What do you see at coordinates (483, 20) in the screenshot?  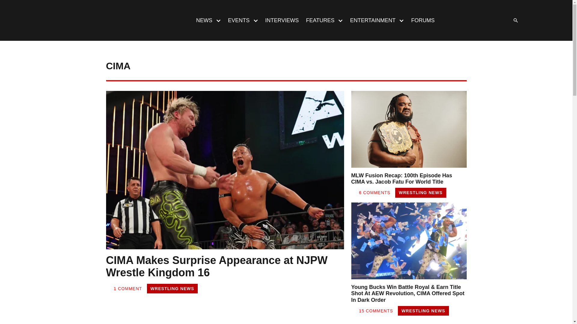 I see `Instagram` at bounding box center [483, 20].